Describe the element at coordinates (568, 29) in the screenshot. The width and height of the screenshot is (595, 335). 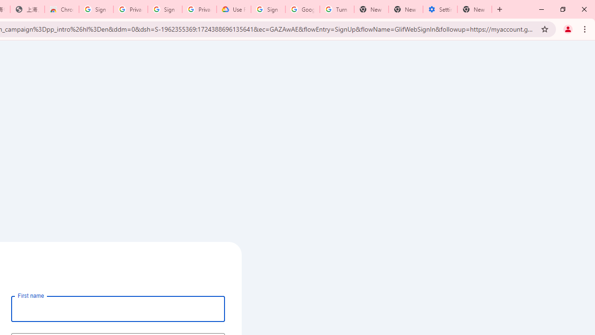
I see `You` at that location.